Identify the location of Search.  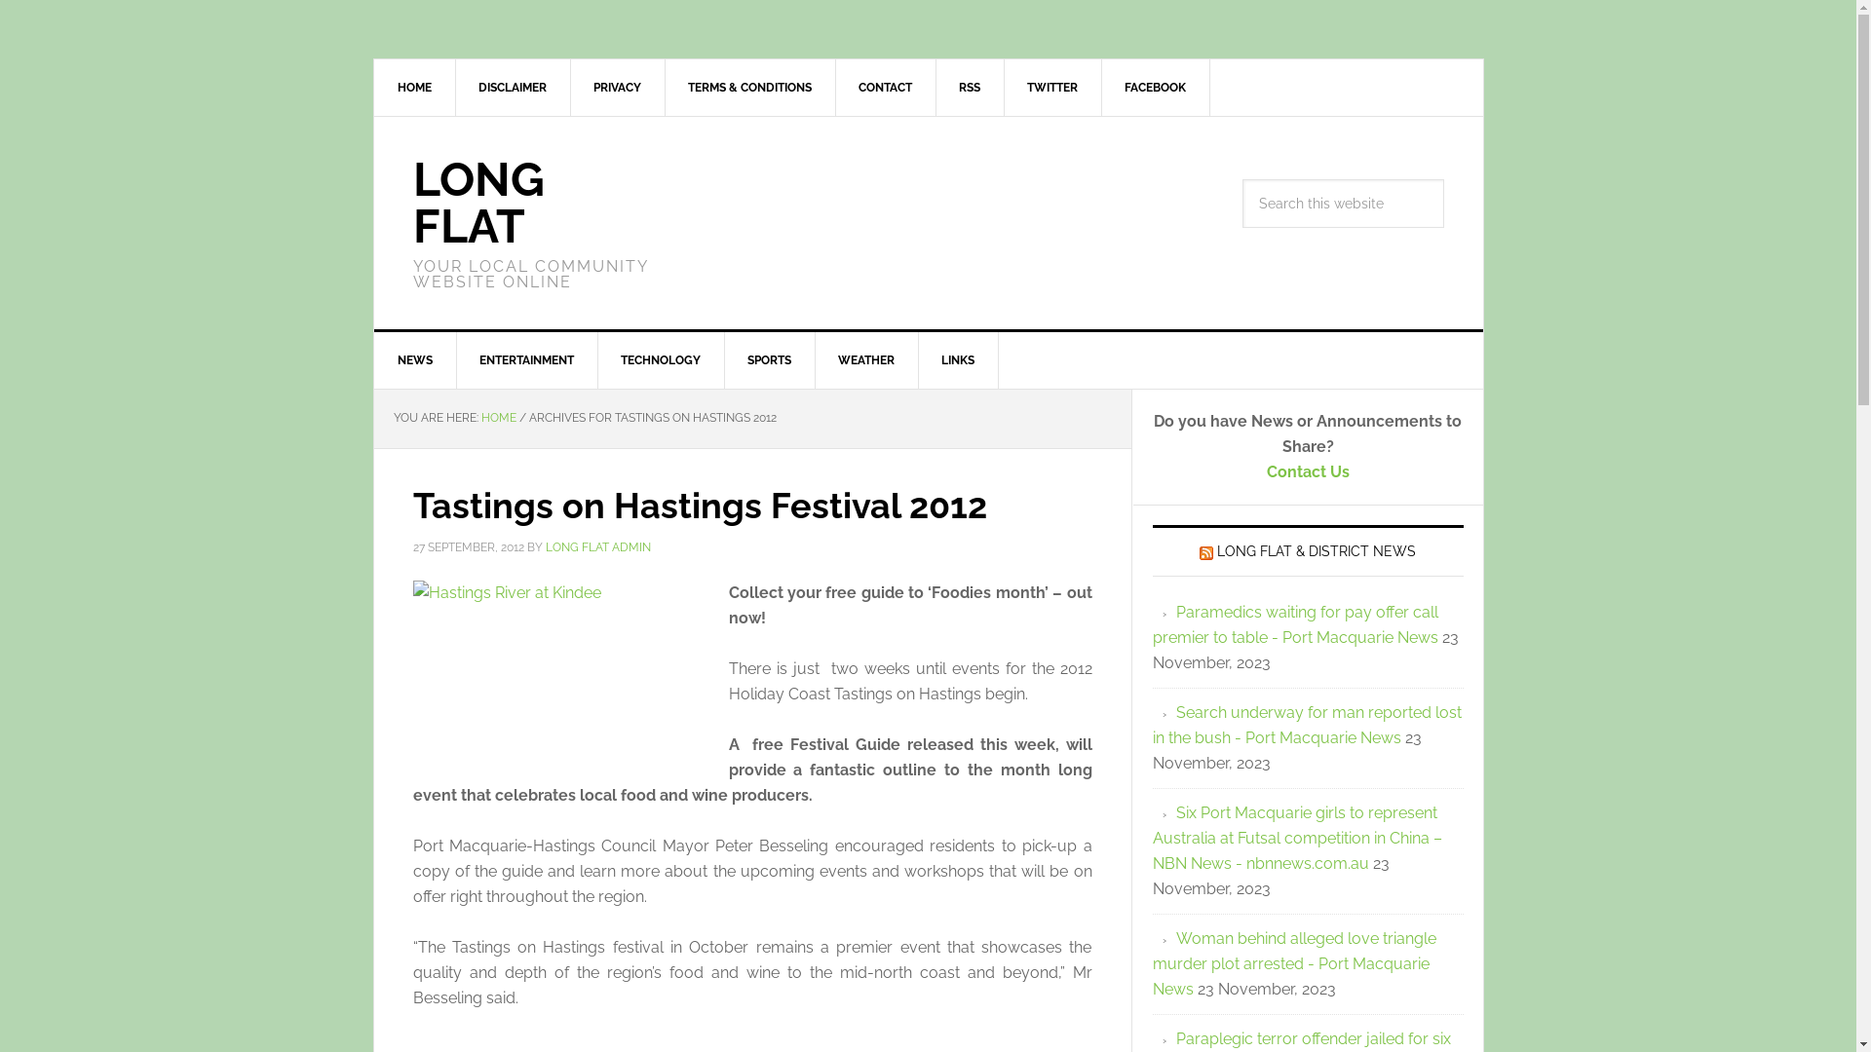
(1442, 179).